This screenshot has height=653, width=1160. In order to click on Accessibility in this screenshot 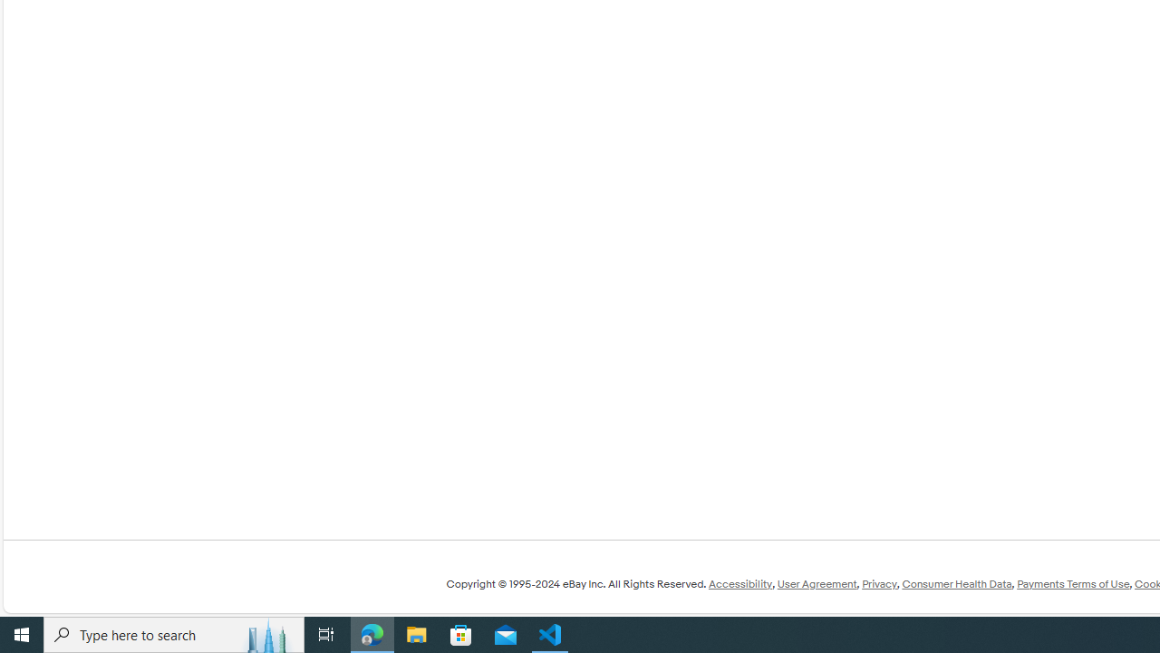, I will do `click(739, 584)`.